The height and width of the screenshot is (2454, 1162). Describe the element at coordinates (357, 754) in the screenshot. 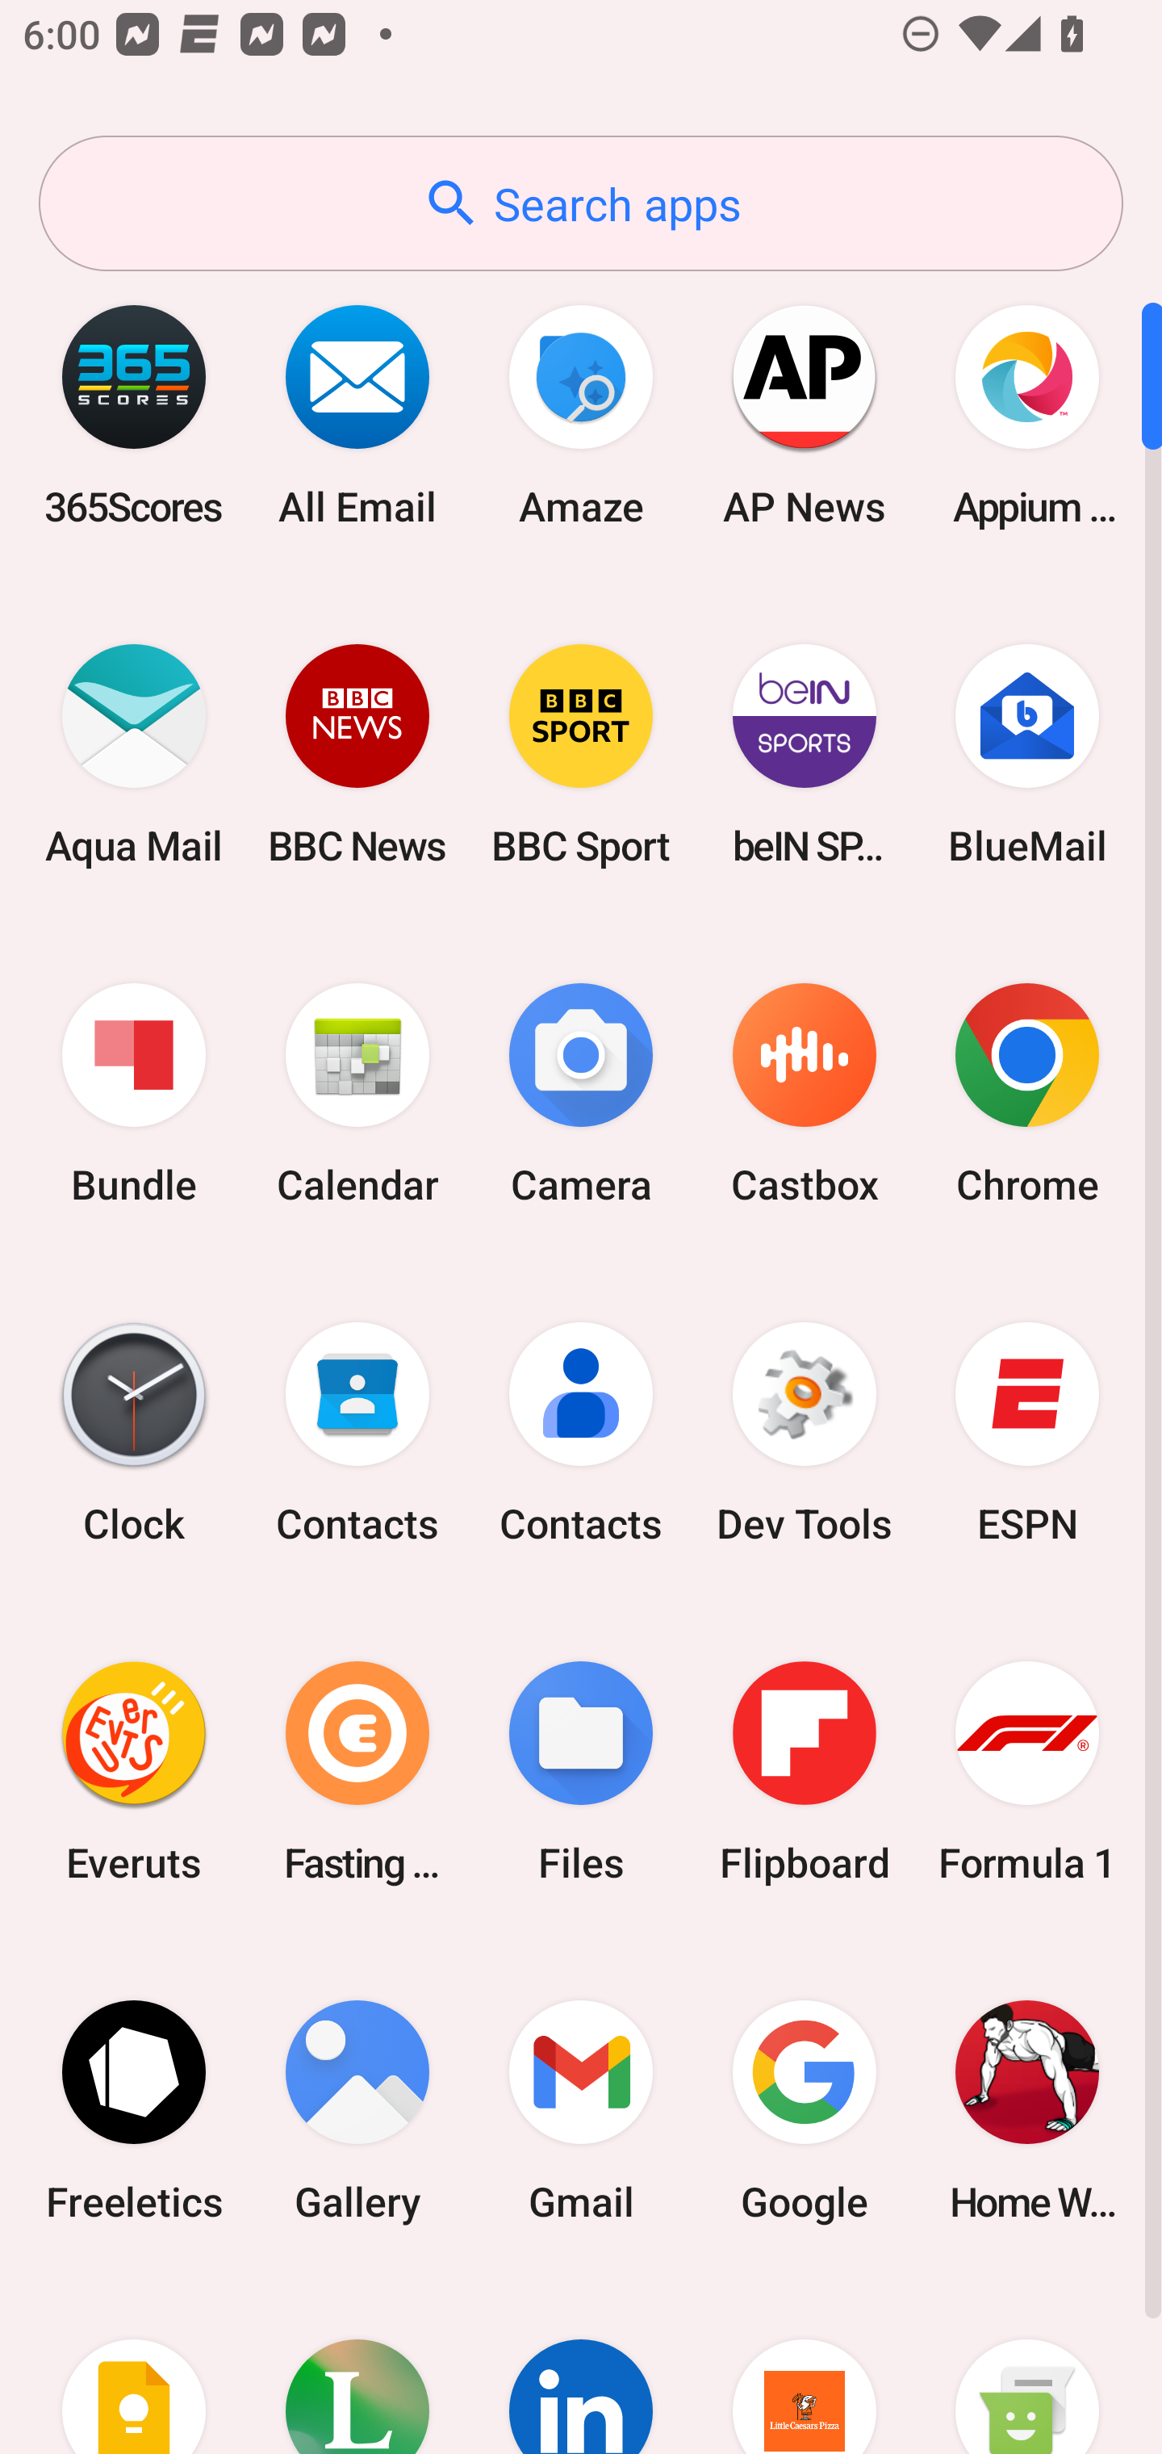

I see `BBC News` at that location.